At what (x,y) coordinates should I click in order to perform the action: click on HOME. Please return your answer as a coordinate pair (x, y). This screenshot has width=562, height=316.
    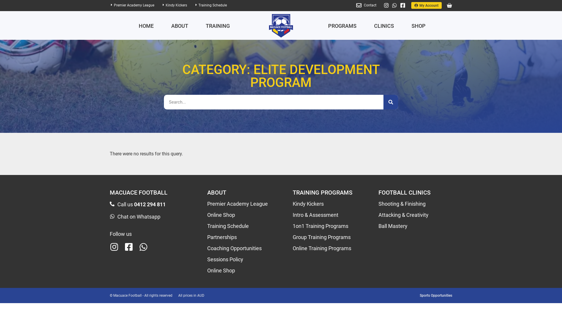
    Looking at the image, I should click on (181, 6).